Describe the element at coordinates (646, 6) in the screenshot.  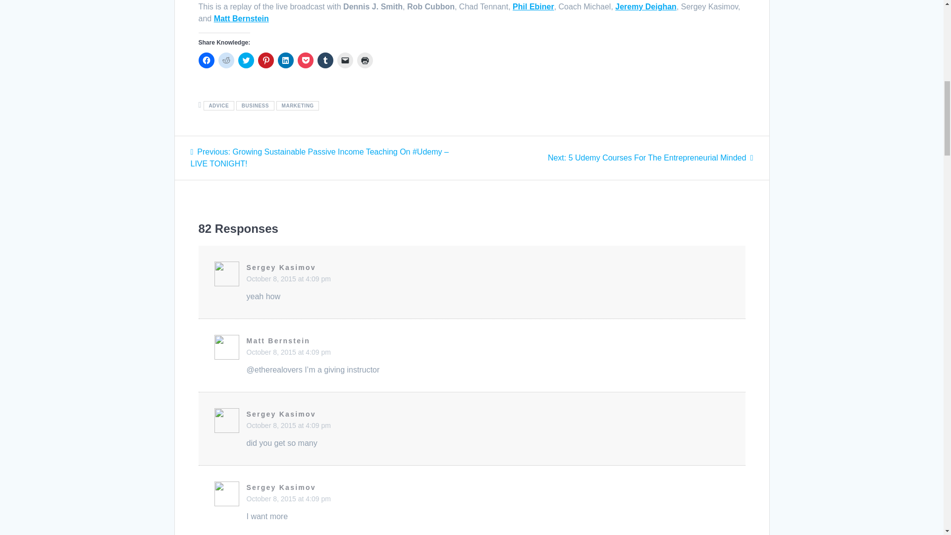
I see `Matt Bernstein` at that location.